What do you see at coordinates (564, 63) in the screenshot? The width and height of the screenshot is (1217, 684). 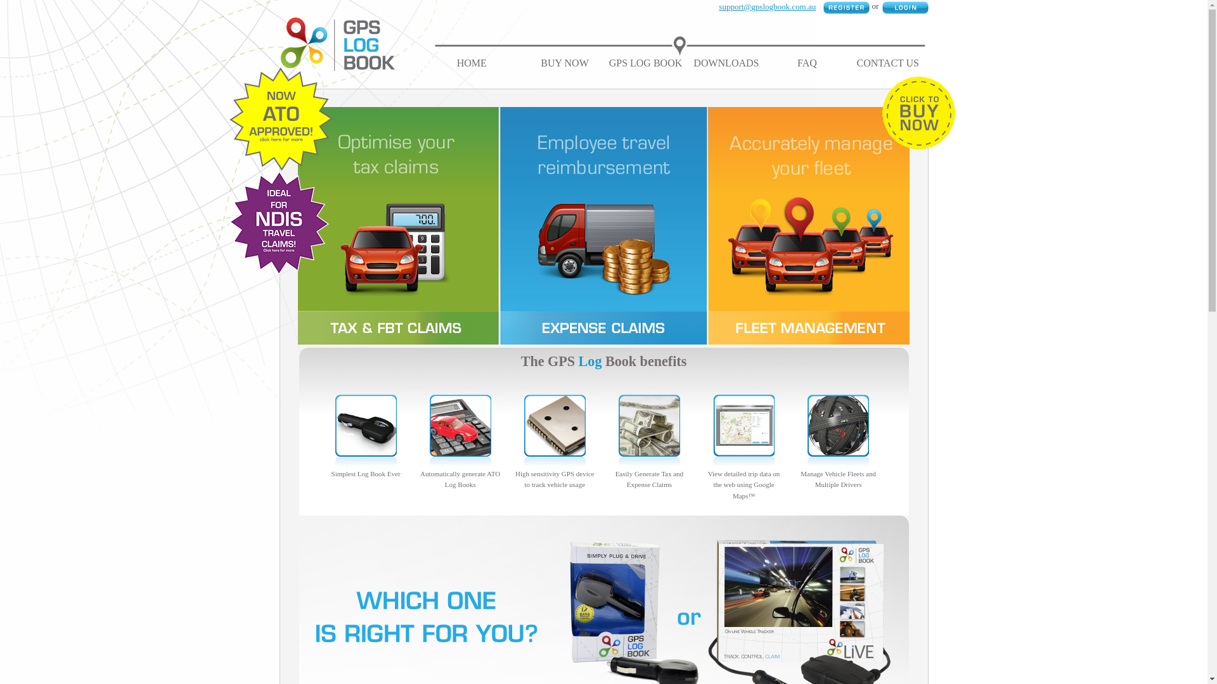 I see `BUY NOW` at bounding box center [564, 63].